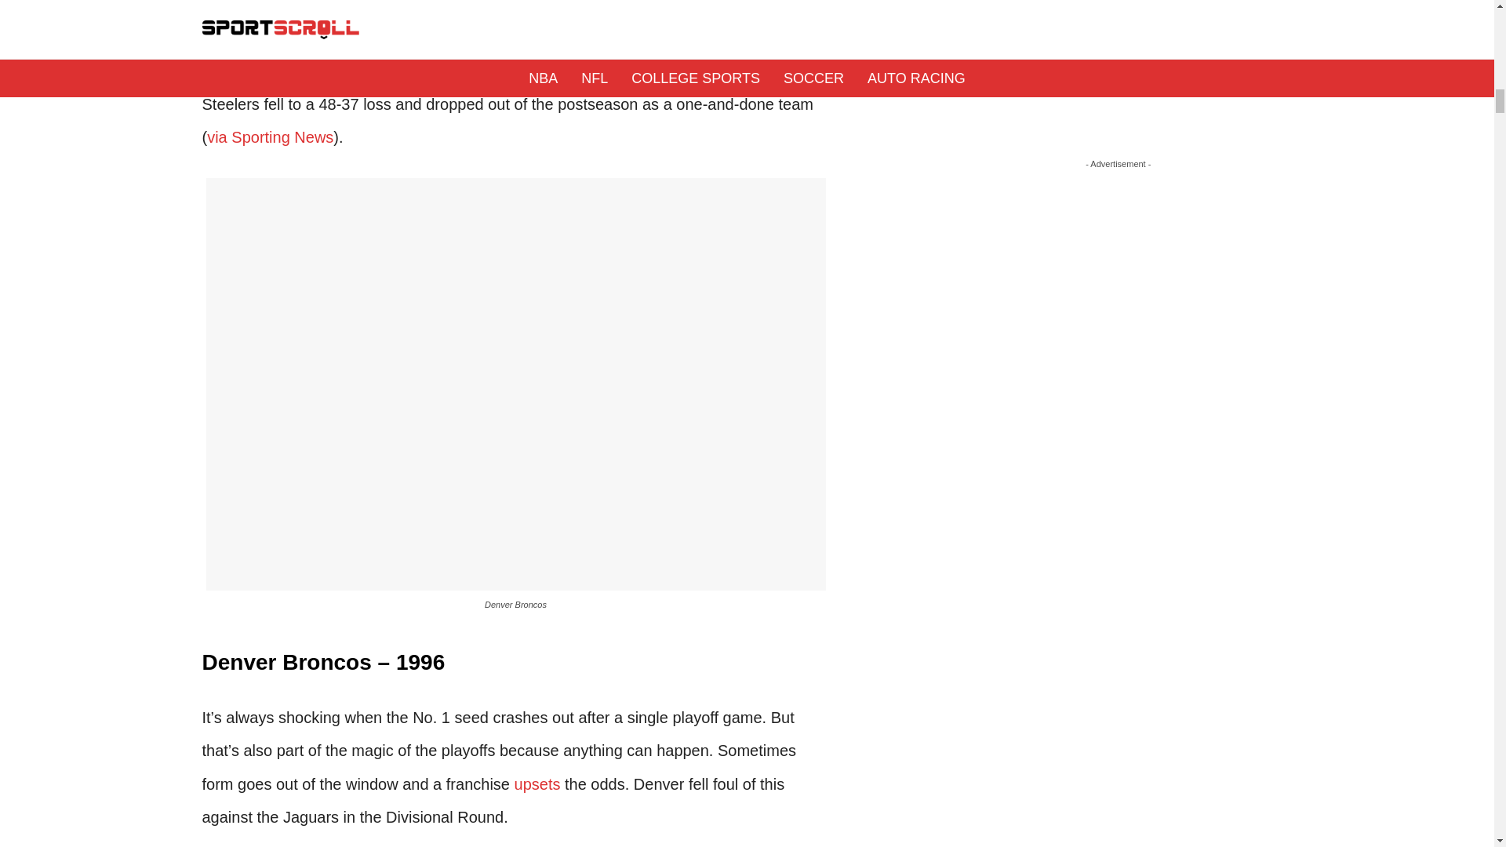 The image size is (1506, 847). I want to click on upsets, so click(537, 784).